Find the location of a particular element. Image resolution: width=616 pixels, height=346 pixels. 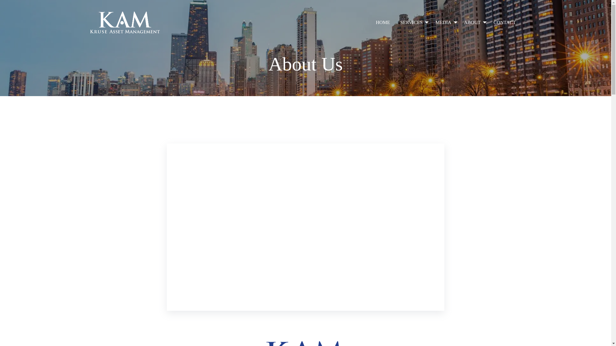

MEDIA is located at coordinates (444, 22).